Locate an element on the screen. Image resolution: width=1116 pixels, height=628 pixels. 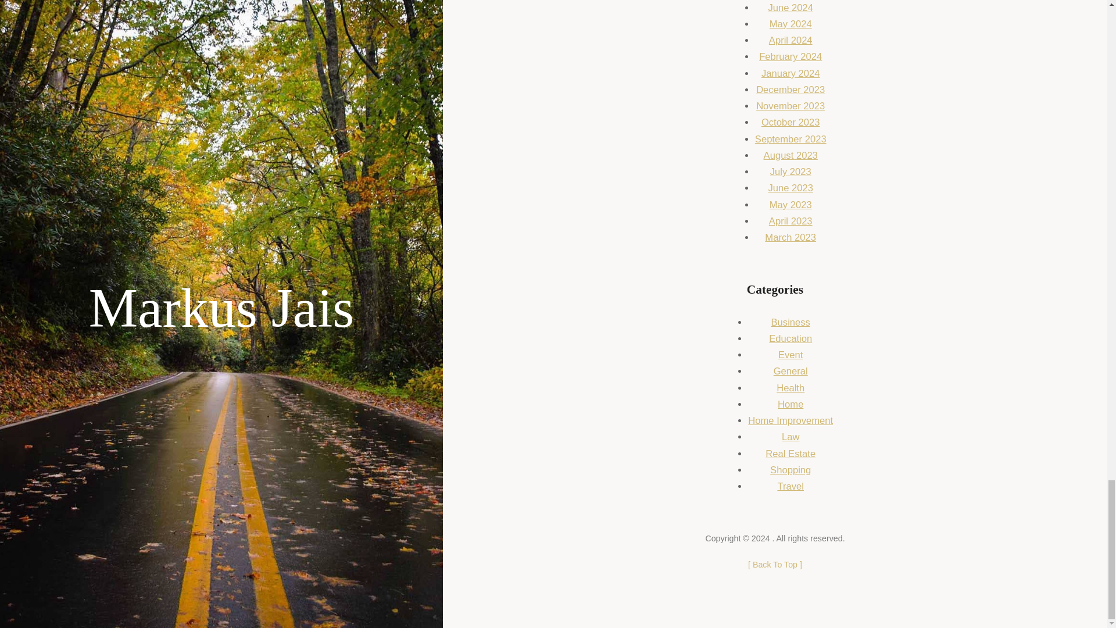
January 2024 is located at coordinates (791, 73).